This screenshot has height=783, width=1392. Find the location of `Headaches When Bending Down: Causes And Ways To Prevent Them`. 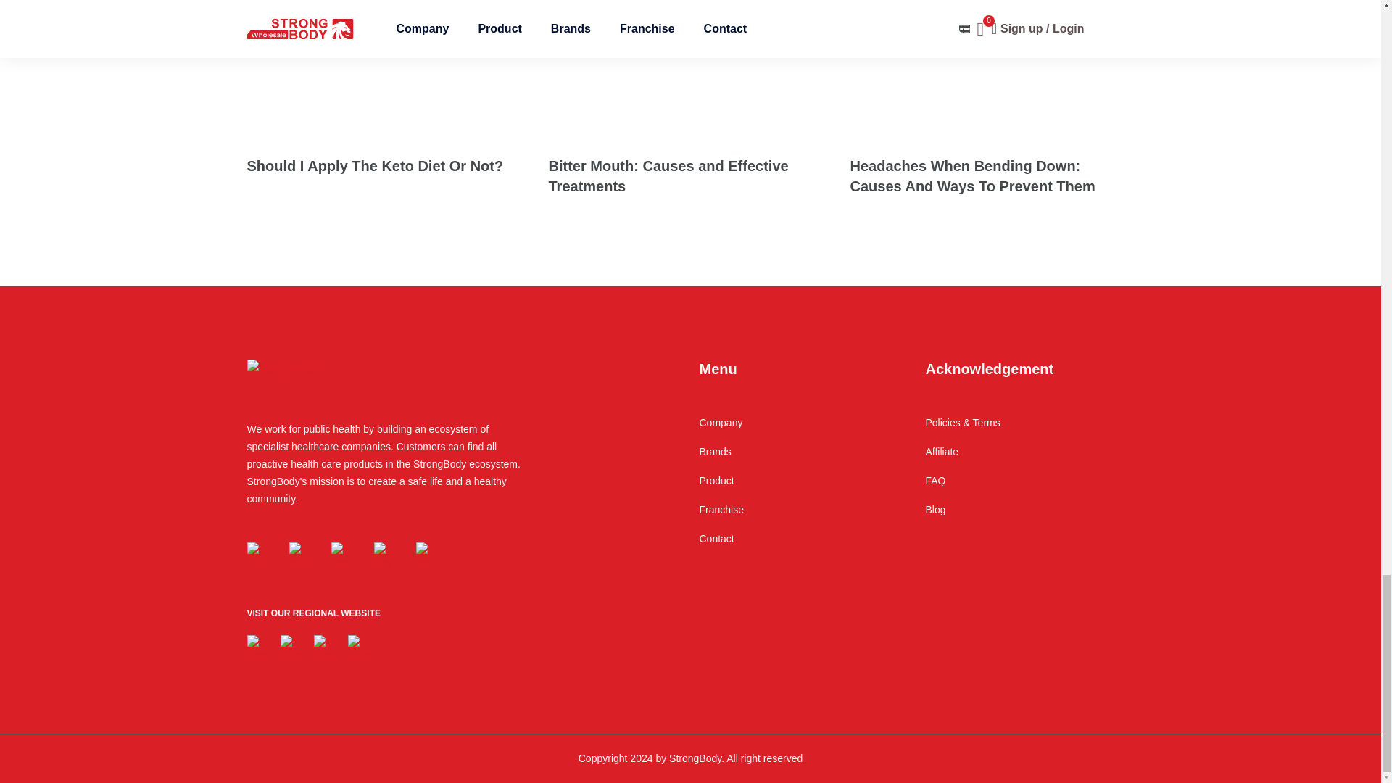

Headaches When Bending Down: Causes And Ways To Prevent Them is located at coordinates (992, 20).